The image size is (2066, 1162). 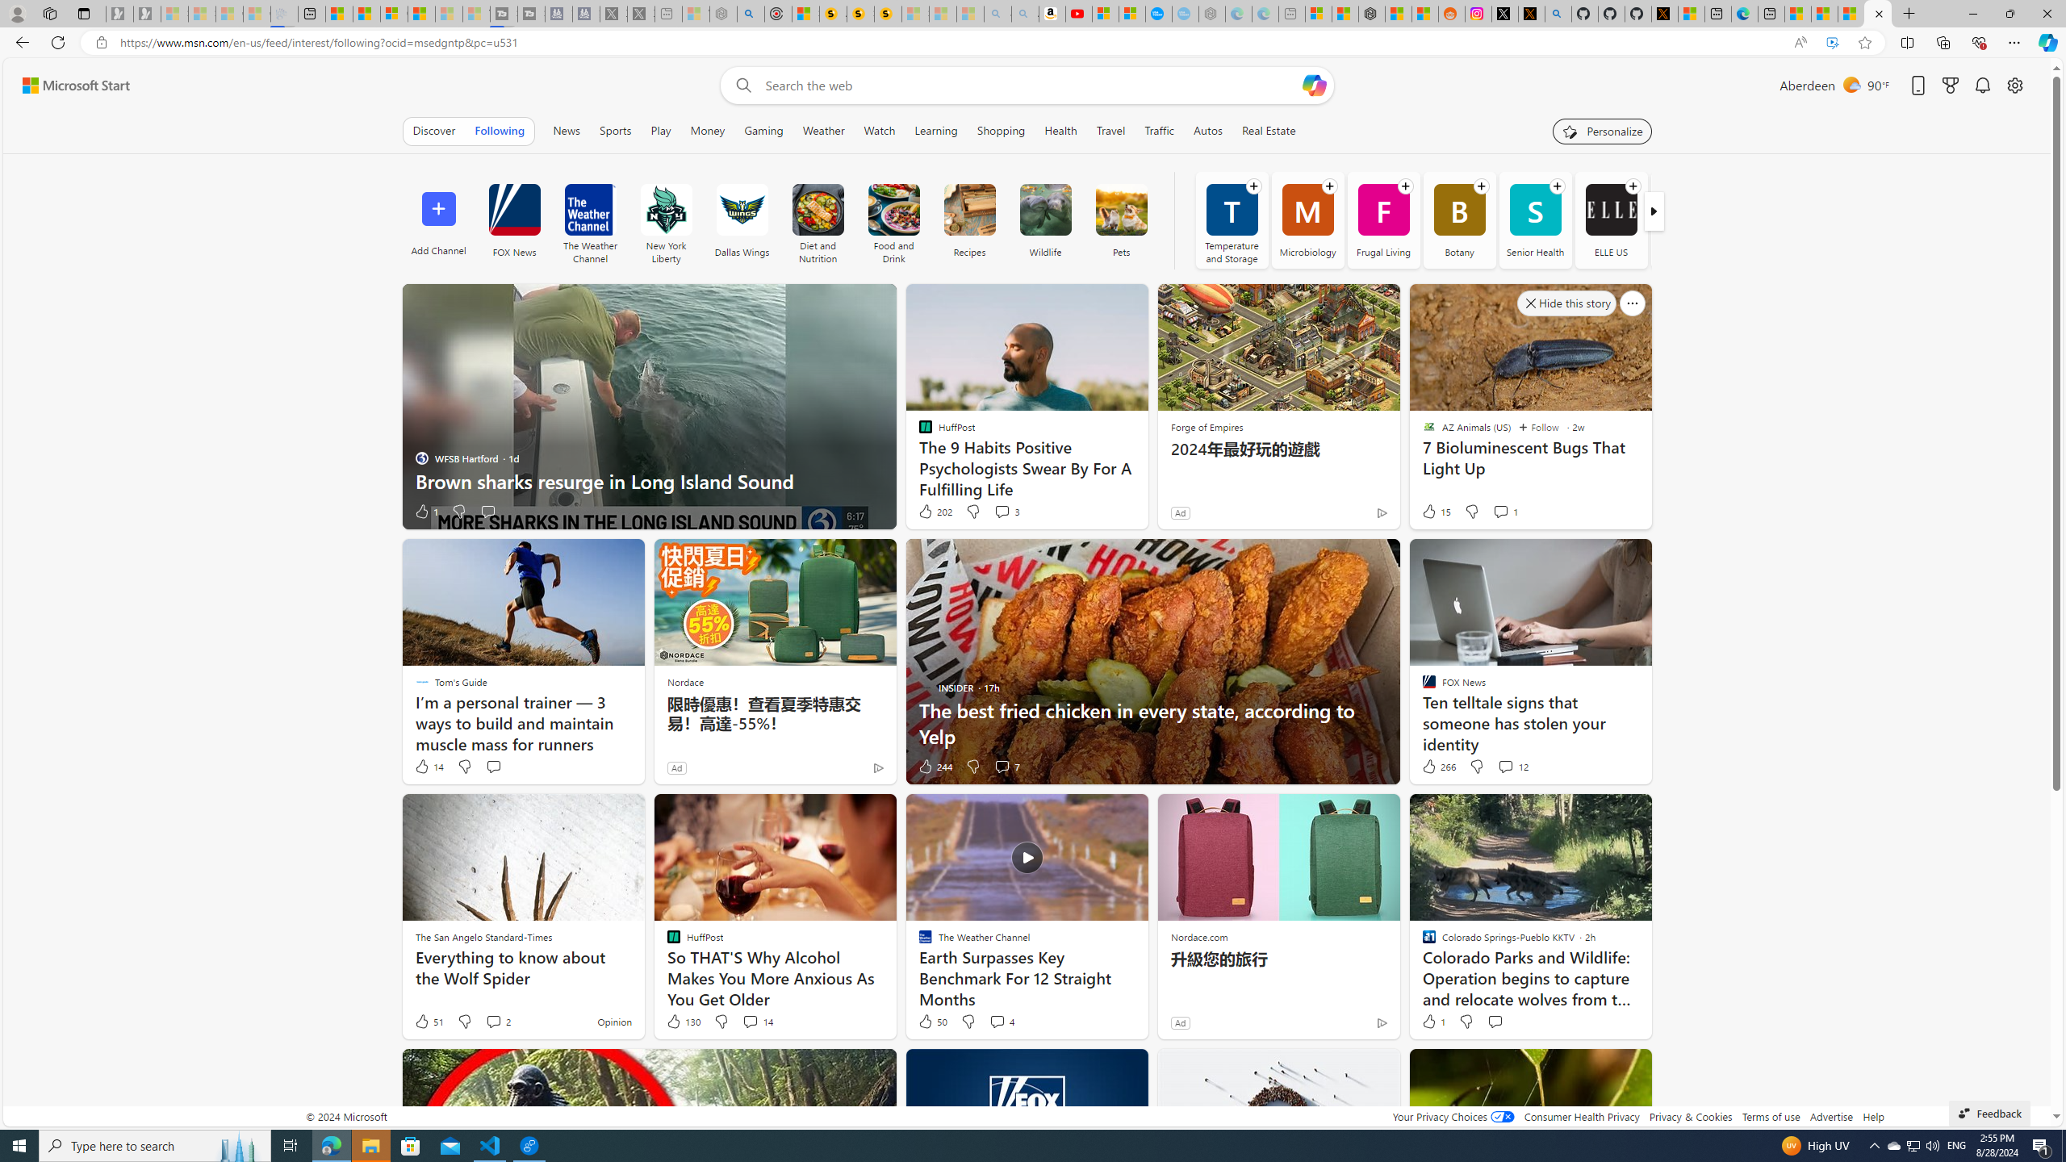 I want to click on 15 Like, so click(x=1435, y=512).